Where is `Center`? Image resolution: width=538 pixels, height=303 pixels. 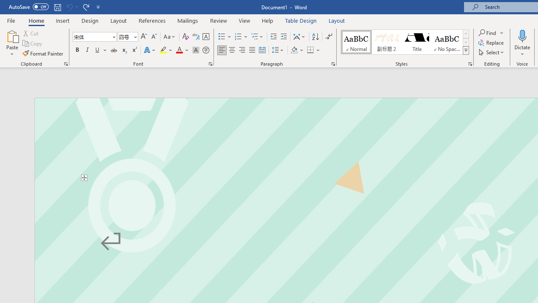
Center is located at coordinates (232, 50).